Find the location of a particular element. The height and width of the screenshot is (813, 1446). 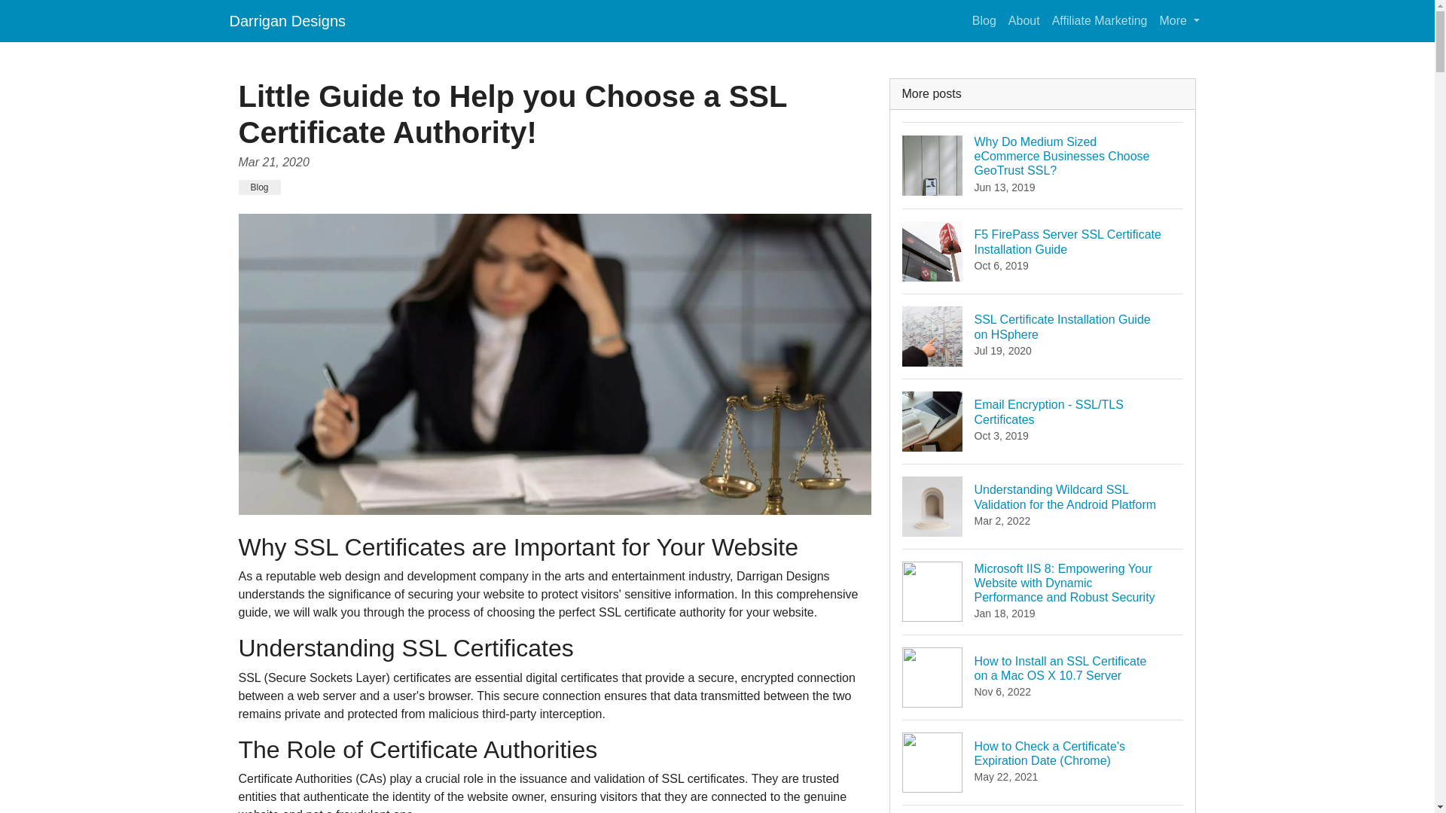

About is located at coordinates (1023, 20).